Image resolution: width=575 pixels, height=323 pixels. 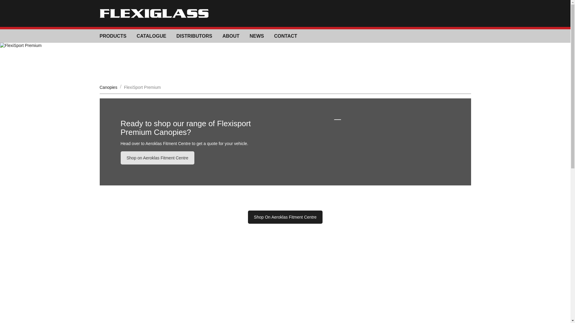 What do you see at coordinates (113, 36) in the screenshot?
I see `PRODUCTS` at bounding box center [113, 36].